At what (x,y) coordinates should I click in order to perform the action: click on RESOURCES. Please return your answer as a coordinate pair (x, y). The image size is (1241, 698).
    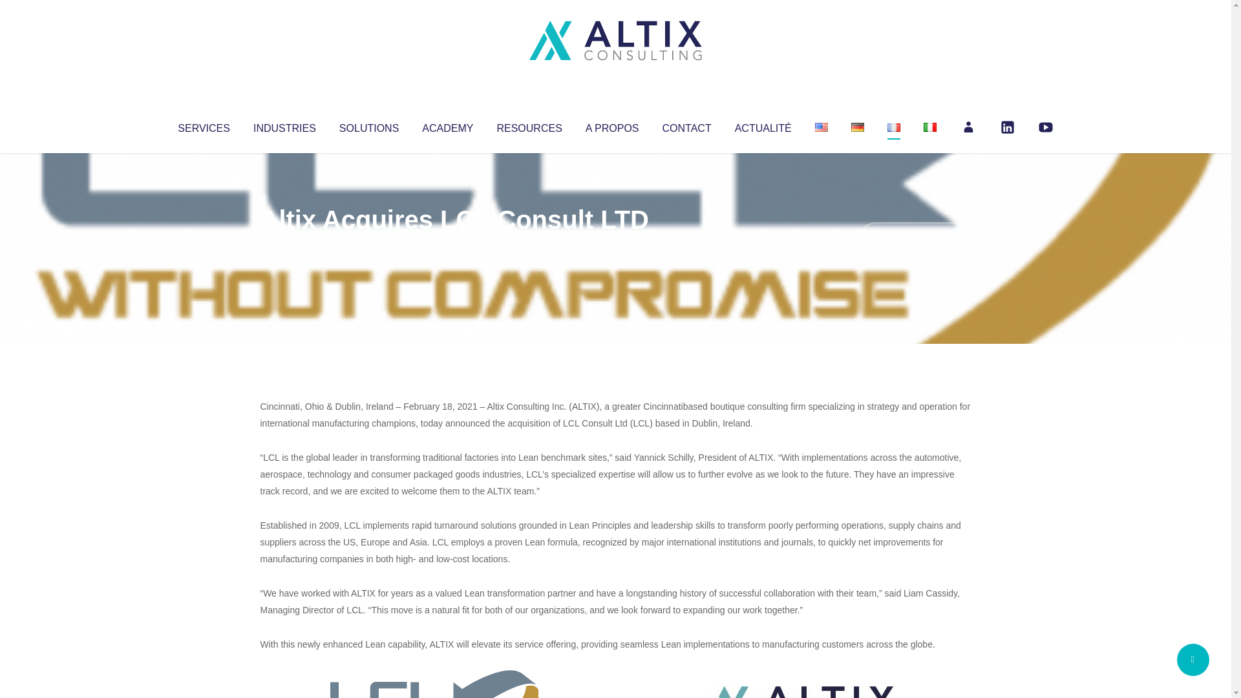
    Looking at the image, I should click on (529, 125).